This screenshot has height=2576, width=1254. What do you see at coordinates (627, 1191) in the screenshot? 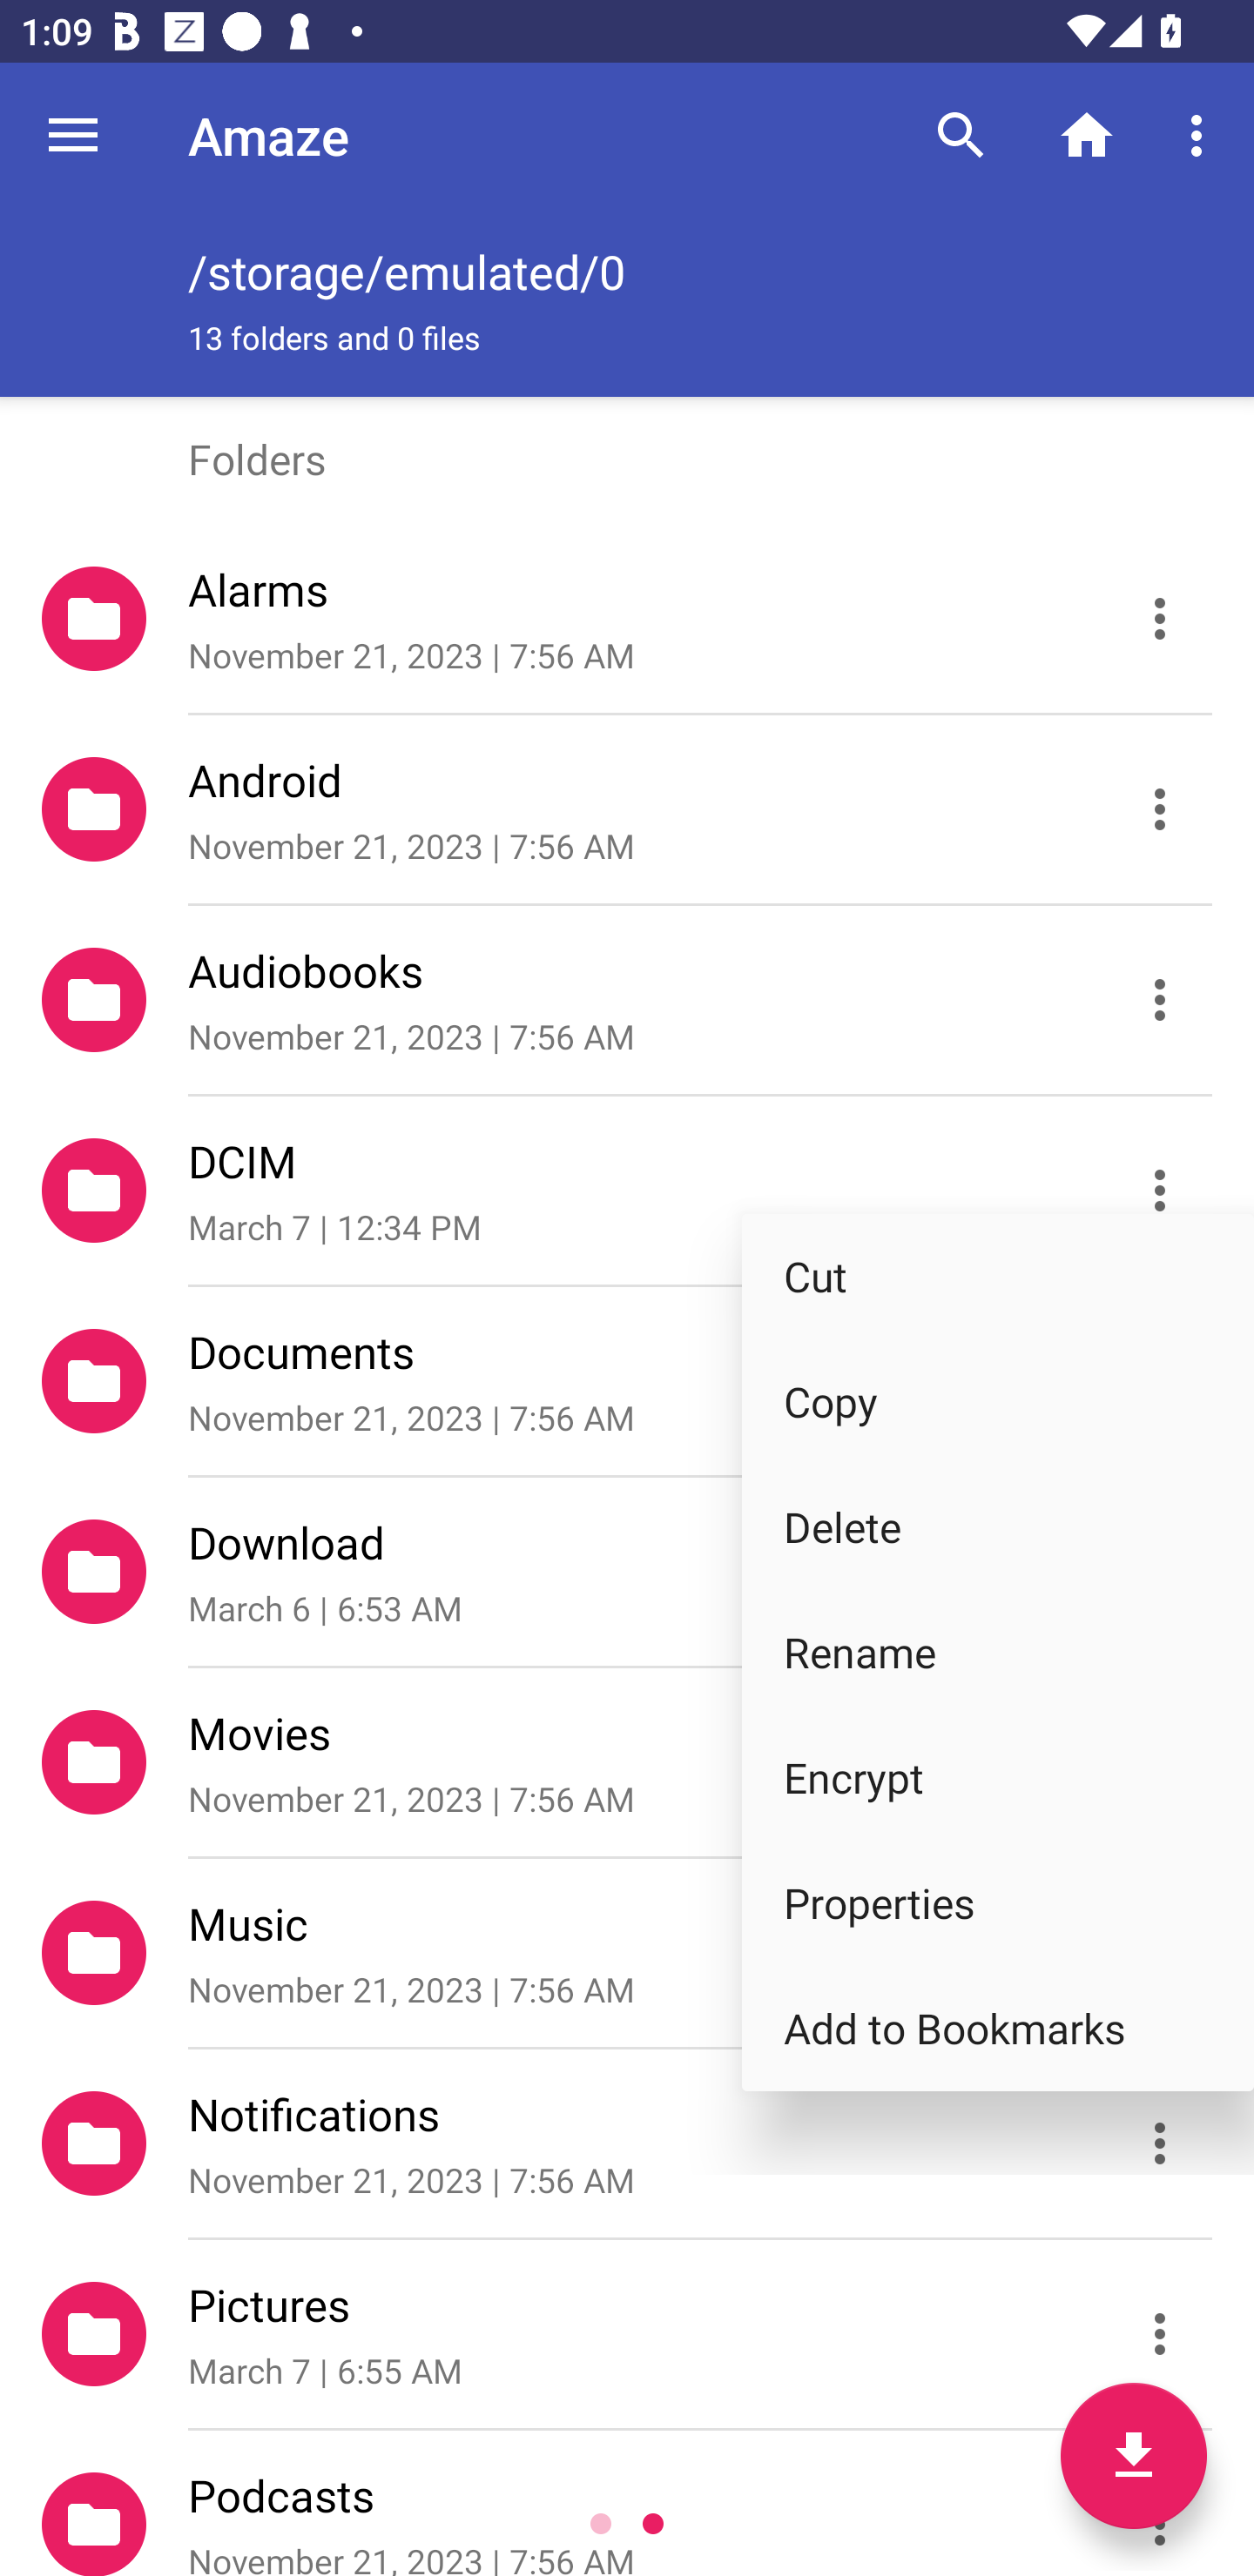
I see `DCIM March 7 | 12:34 PM` at bounding box center [627, 1191].